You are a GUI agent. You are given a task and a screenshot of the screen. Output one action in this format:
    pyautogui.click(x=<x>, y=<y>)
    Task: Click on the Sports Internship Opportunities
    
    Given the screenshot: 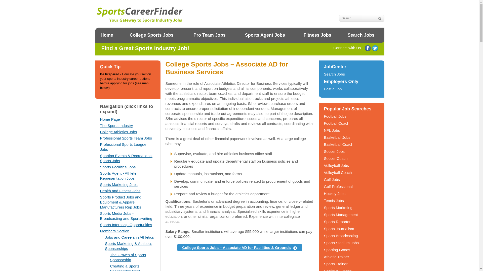 What is the action you would take?
    pyautogui.click(x=126, y=224)
    